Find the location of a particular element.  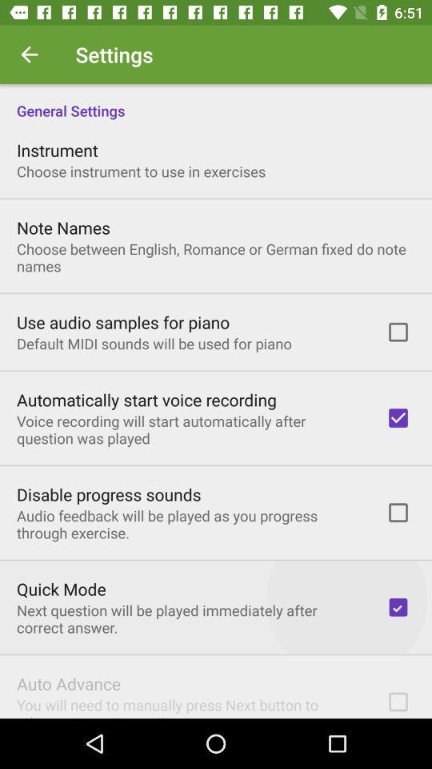

click the item to the left of settings item is located at coordinates (29, 54).